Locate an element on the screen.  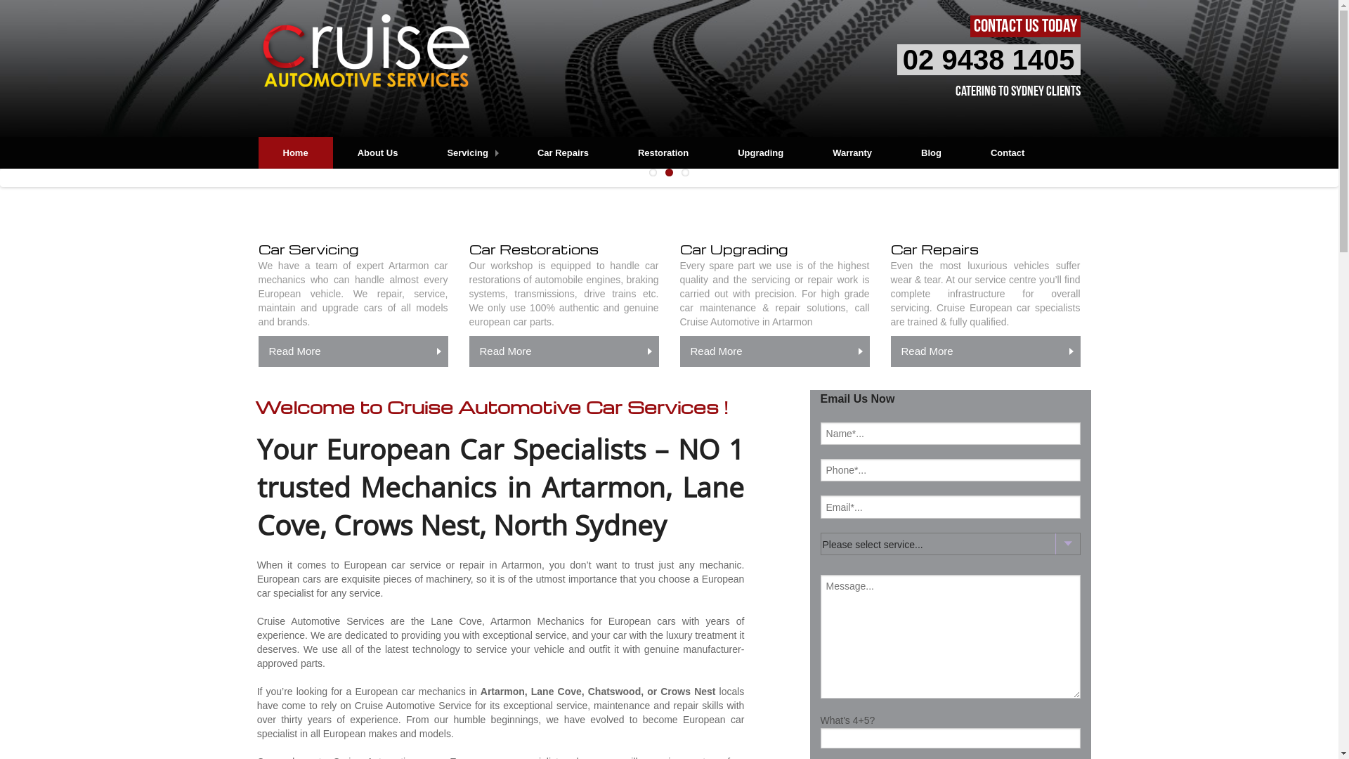
Home is located at coordinates (296, 153).